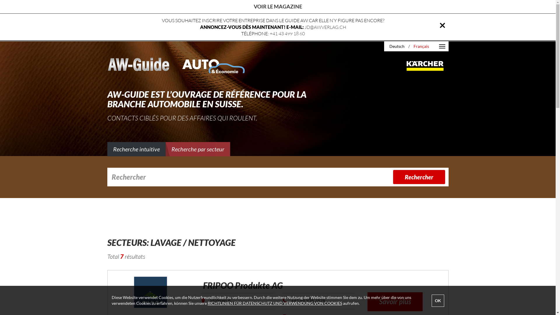  Describe the element at coordinates (395, 303) in the screenshot. I see `Savoir plus` at that location.